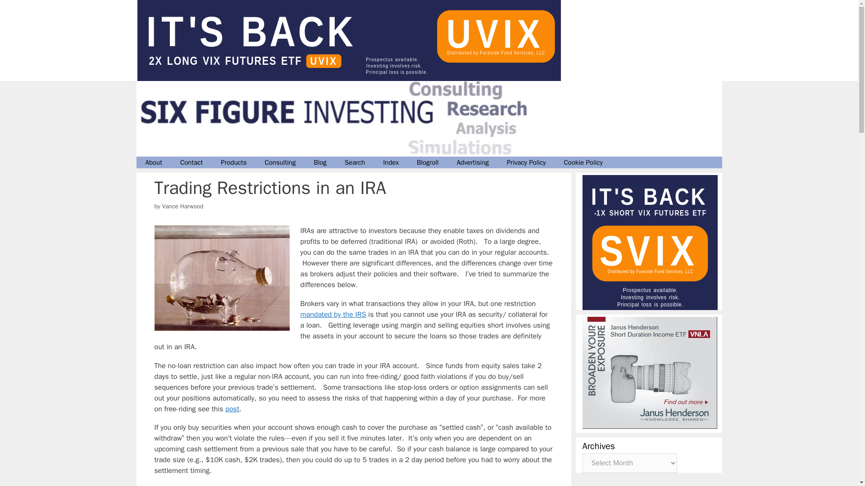 Image resolution: width=865 pixels, height=486 pixels. I want to click on Products, so click(233, 162).